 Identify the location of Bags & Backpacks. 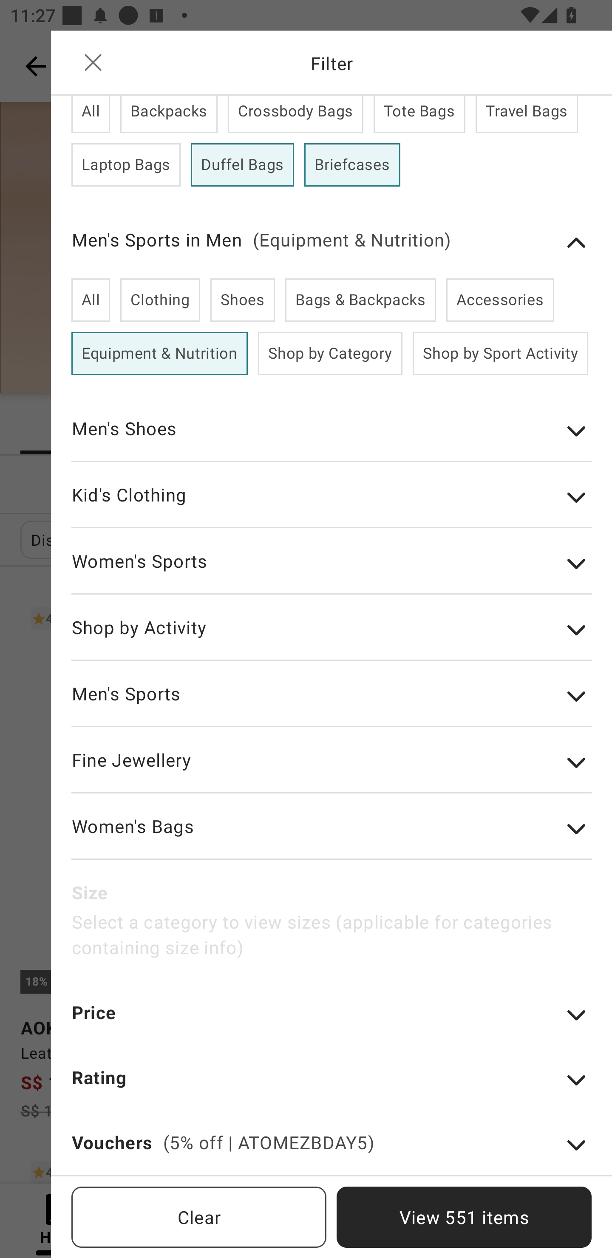
(360, 300).